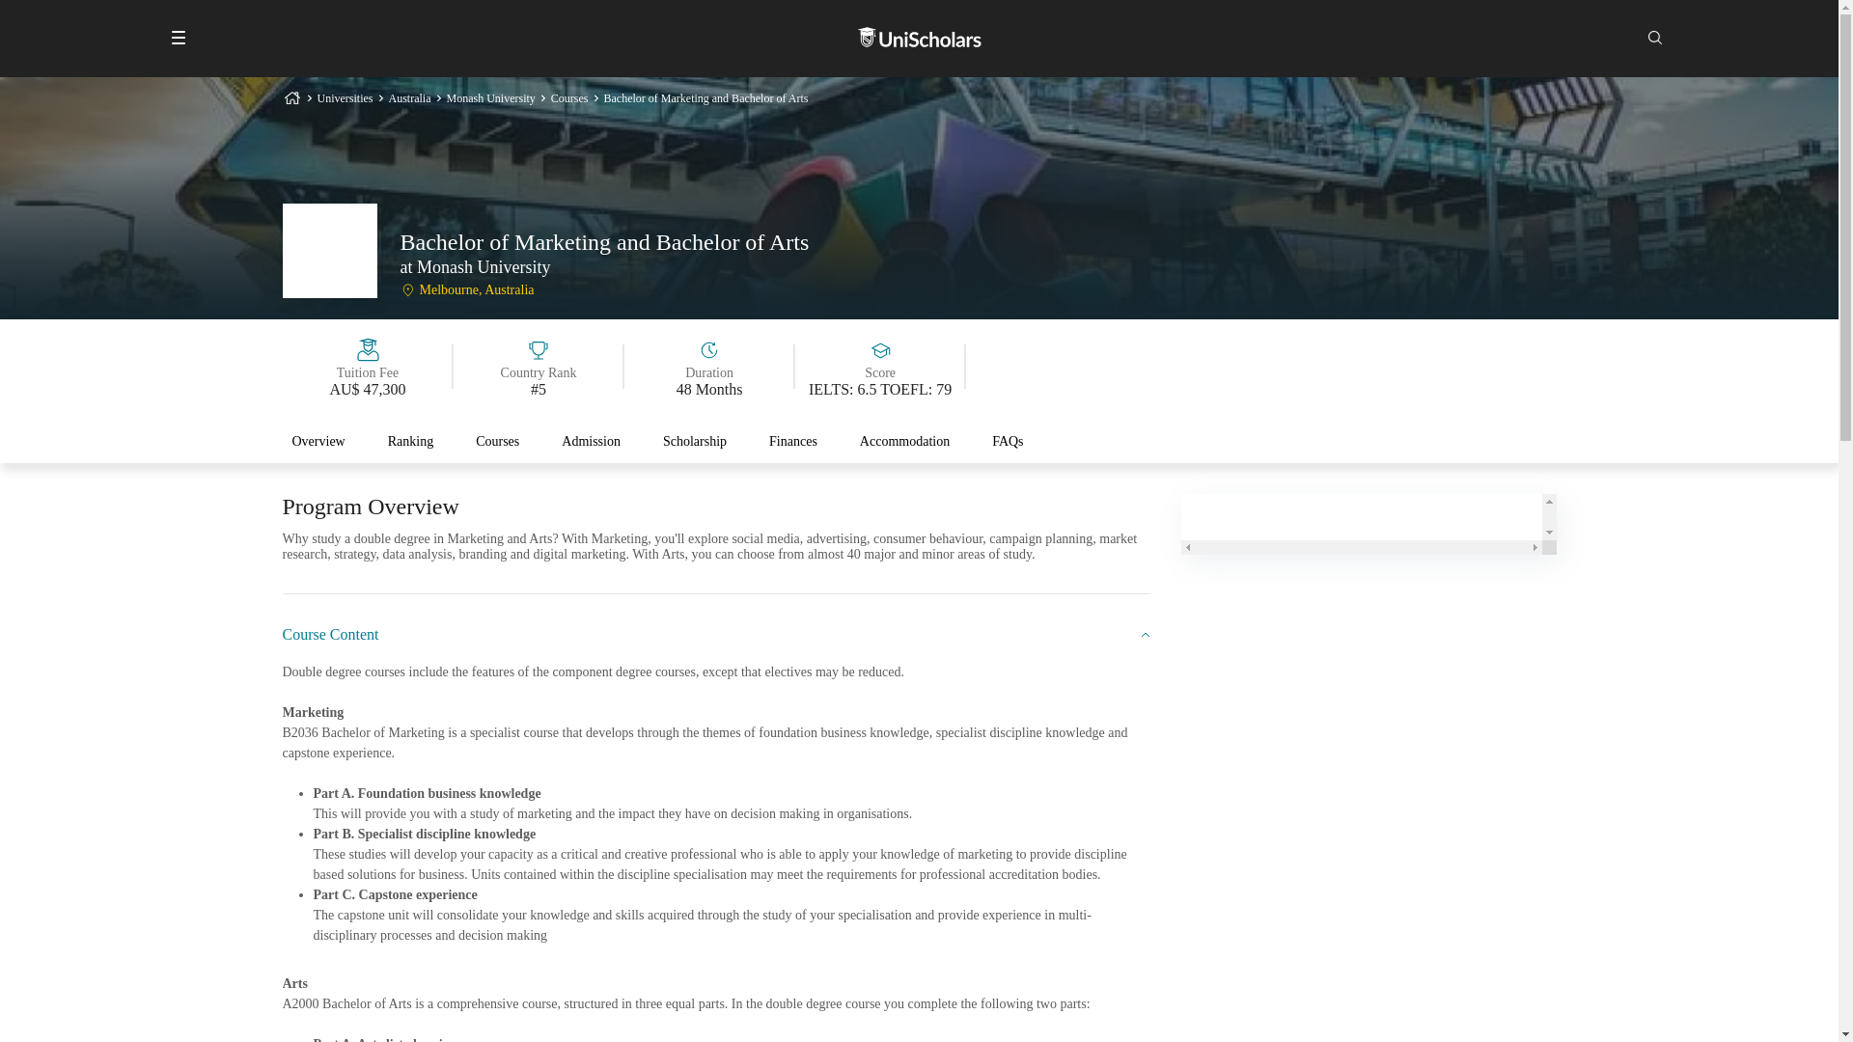 The image size is (1853, 1042). Describe the element at coordinates (497, 442) in the screenshot. I see `Courses` at that location.